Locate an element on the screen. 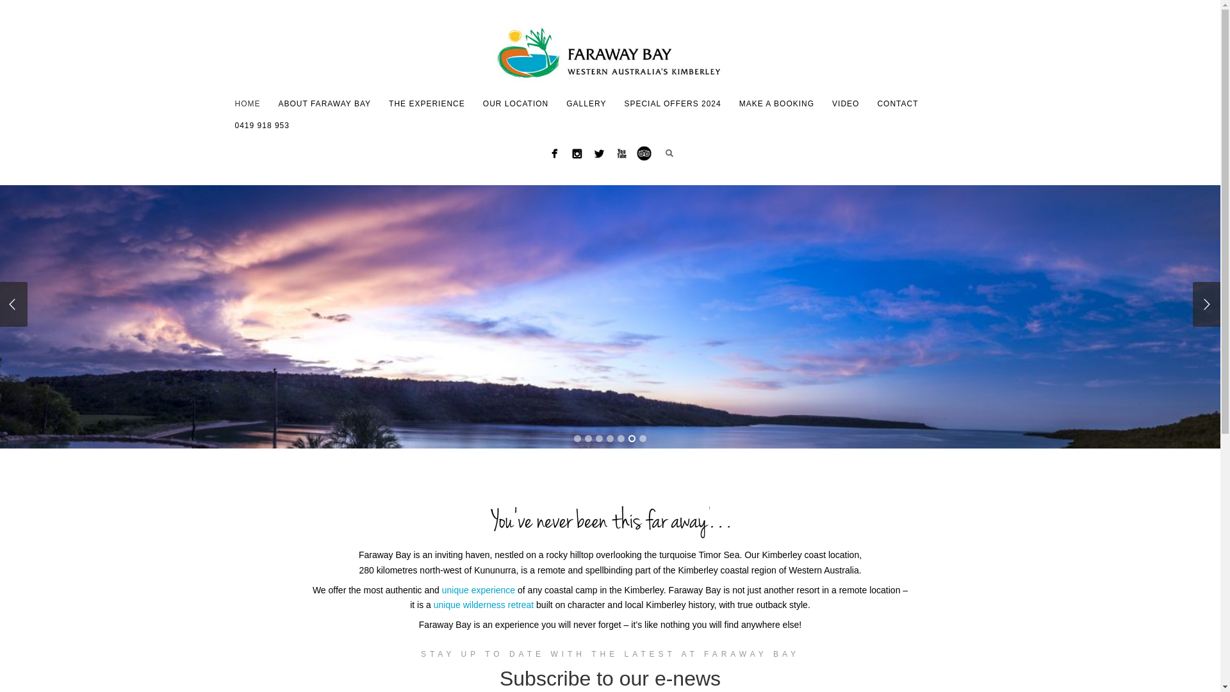 This screenshot has height=692, width=1230. MAKE A BOOKING is located at coordinates (776, 104).